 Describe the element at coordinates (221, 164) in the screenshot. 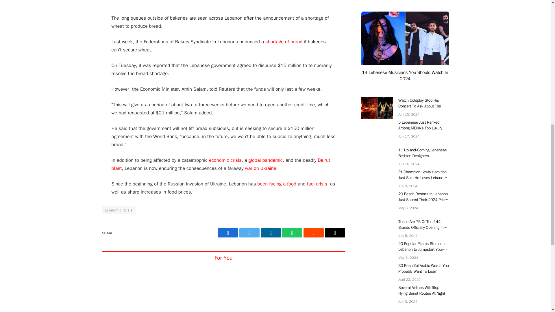

I see `Beirut blast` at that location.